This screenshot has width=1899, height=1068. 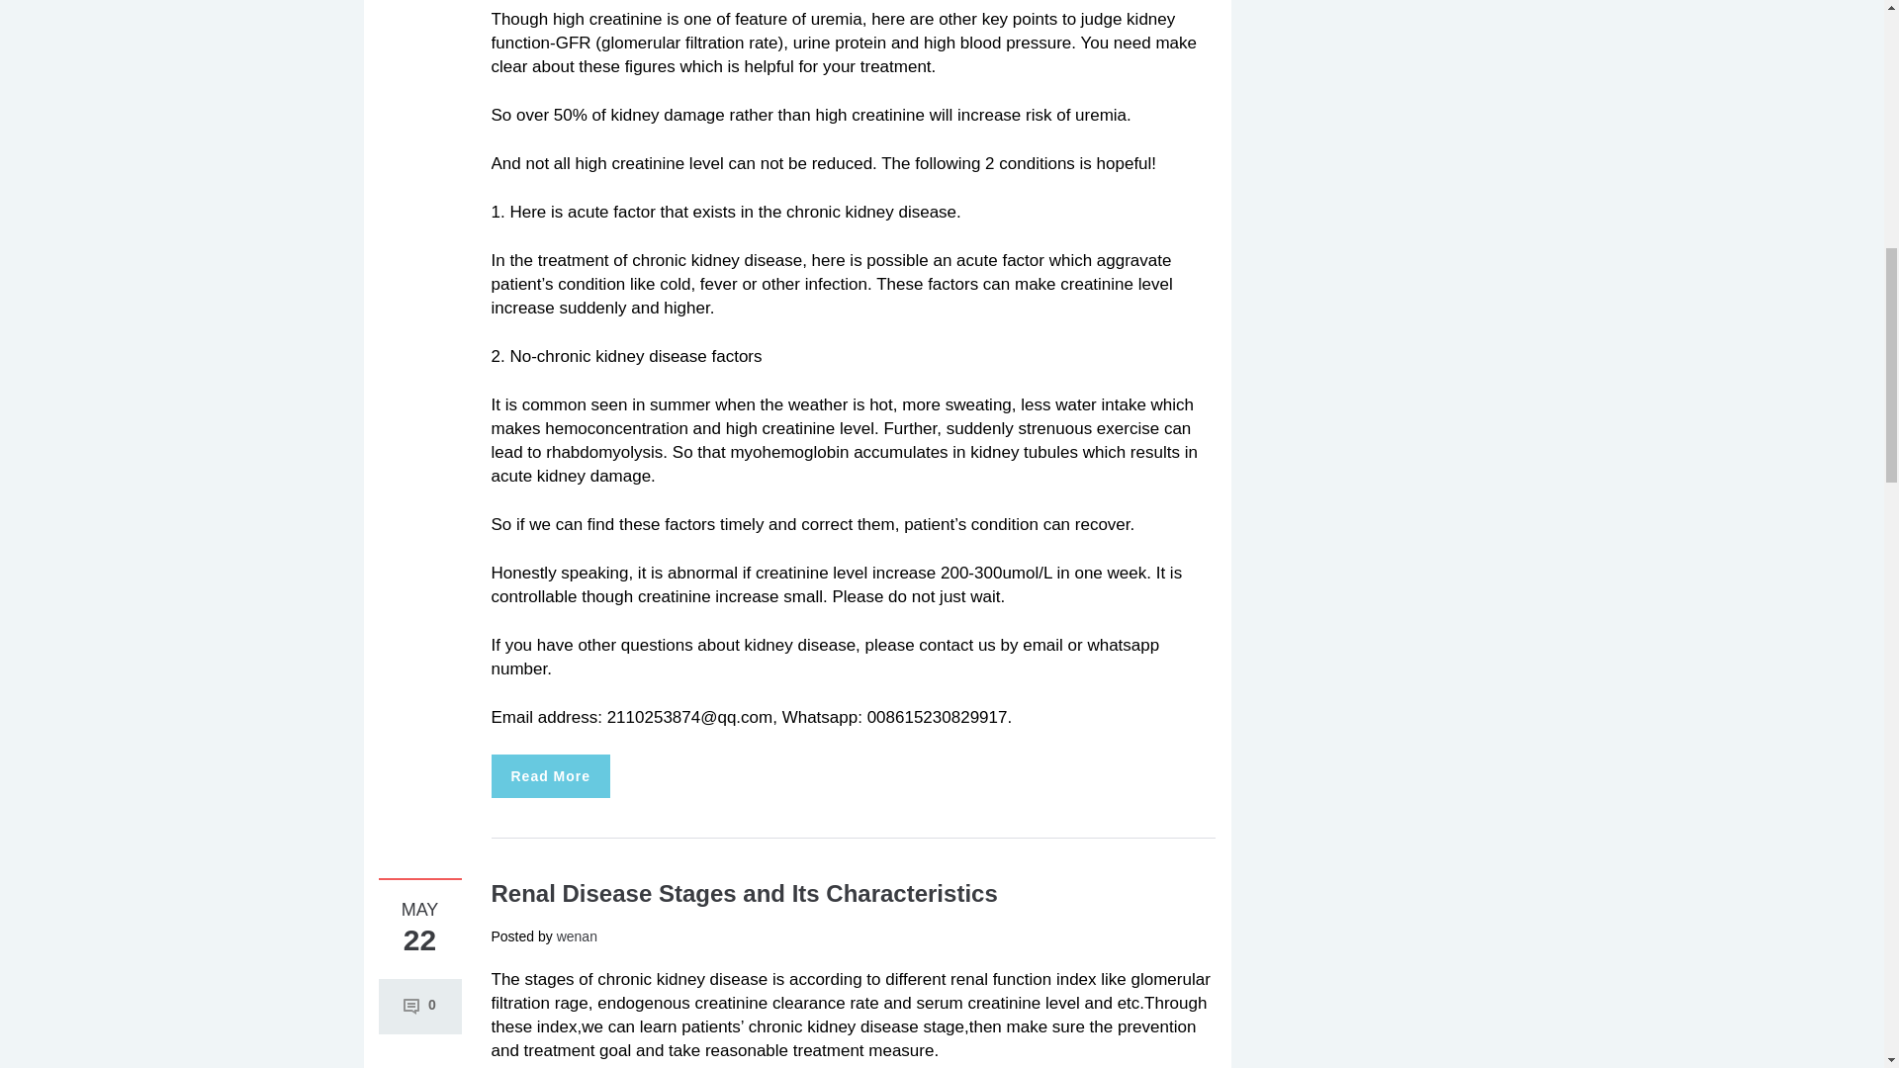 What do you see at coordinates (577, 935) in the screenshot?
I see `wenan` at bounding box center [577, 935].